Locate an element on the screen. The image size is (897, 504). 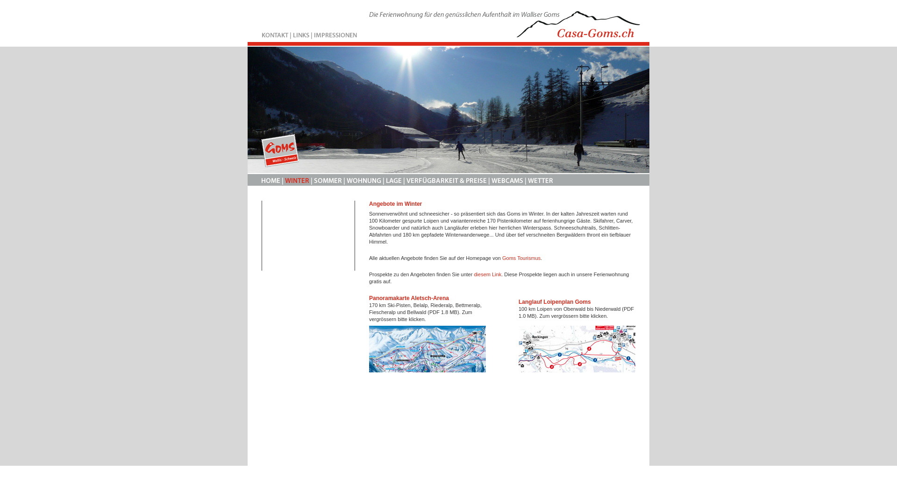
diesem Link is located at coordinates (487, 274).